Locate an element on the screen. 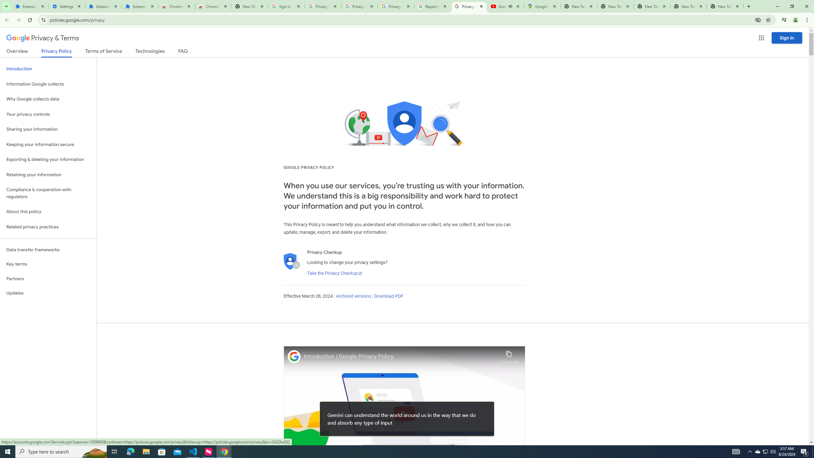 Image resolution: width=814 pixels, height=458 pixels. Why Google collects data is located at coordinates (48, 99).